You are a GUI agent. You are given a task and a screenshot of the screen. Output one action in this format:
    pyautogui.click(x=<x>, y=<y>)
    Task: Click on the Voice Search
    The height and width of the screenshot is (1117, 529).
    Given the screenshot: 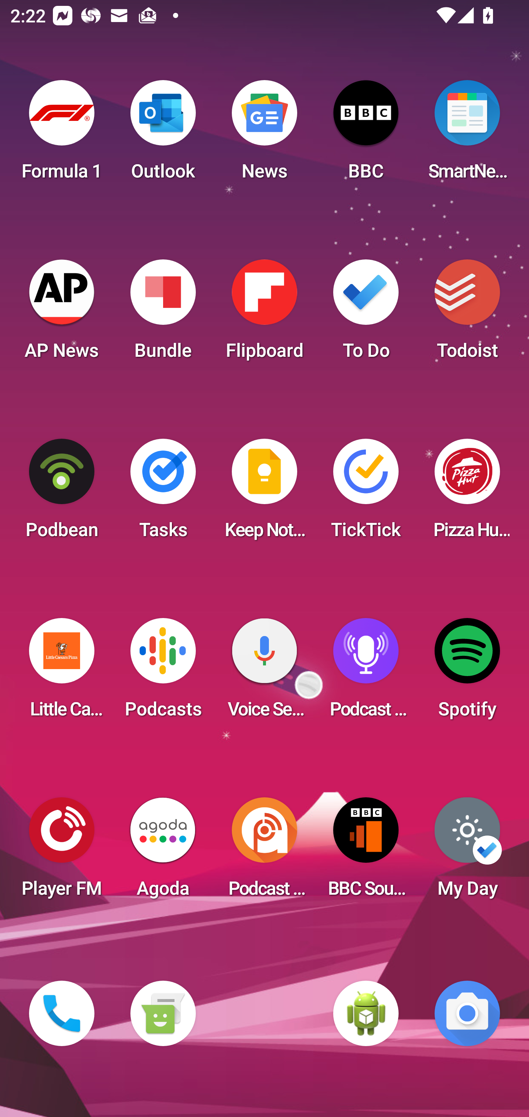 What is the action you would take?
    pyautogui.click(x=264, y=672)
    